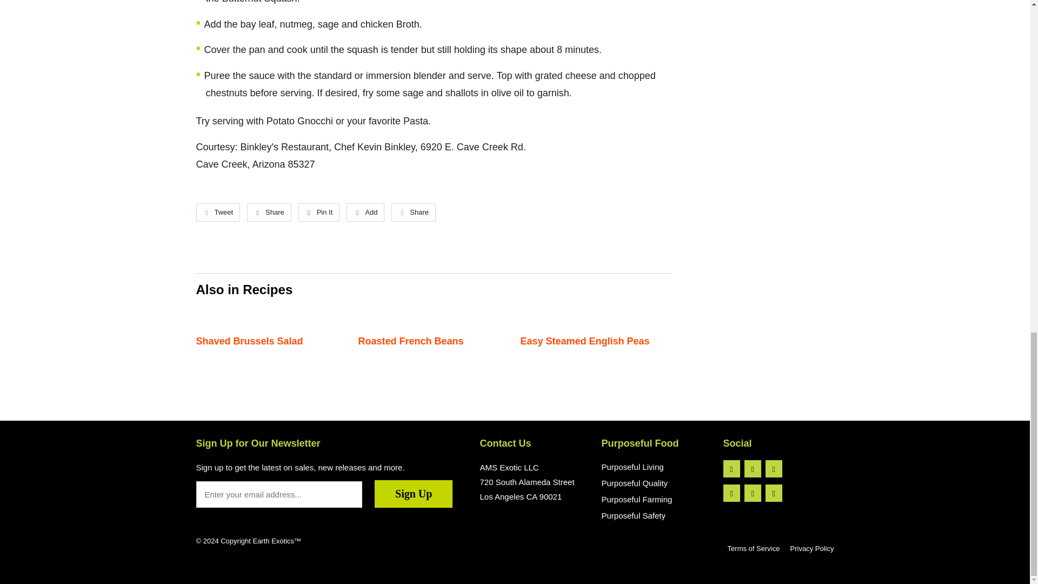 This screenshot has height=584, width=1038. Describe the element at coordinates (269, 212) in the screenshot. I see `Share` at that location.